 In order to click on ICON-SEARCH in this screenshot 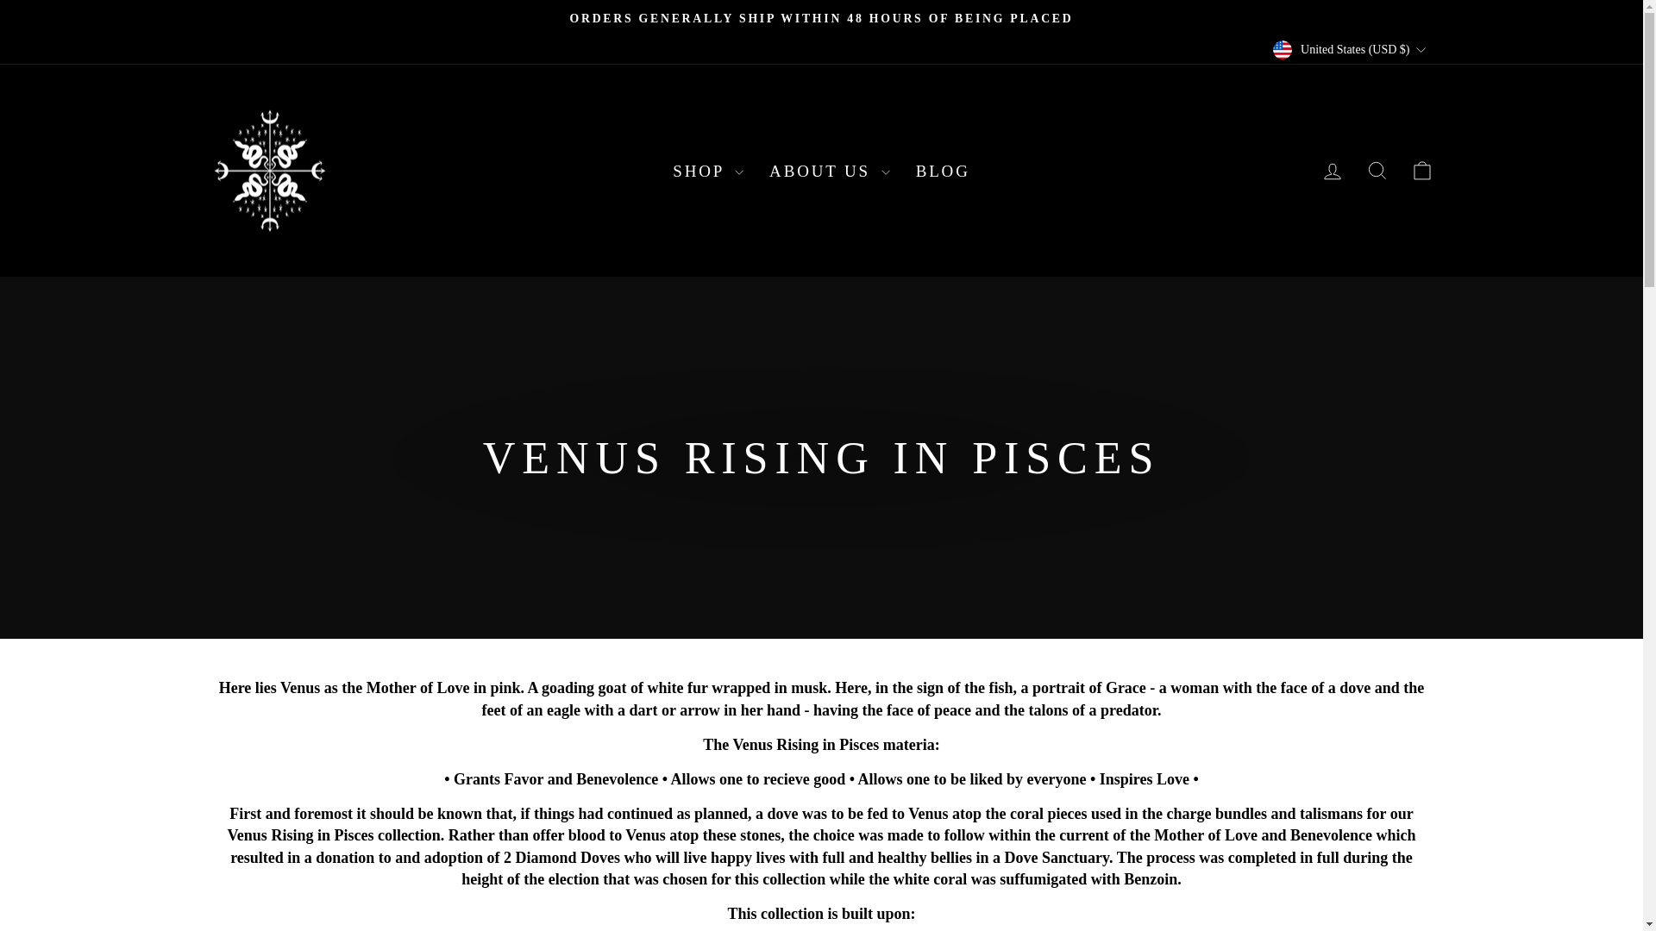, I will do `click(1377, 170)`.